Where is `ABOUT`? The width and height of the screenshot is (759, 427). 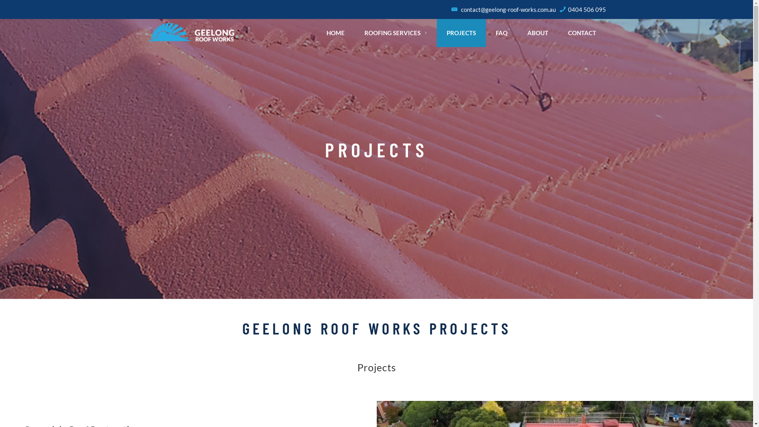
ABOUT is located at coordinates (538, 33).